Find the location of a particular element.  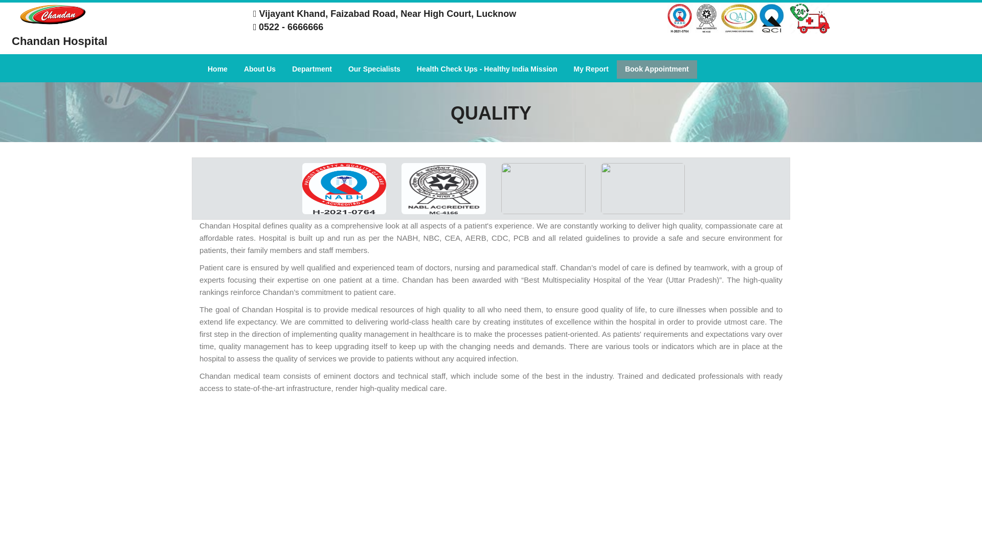

About Us is located at coordinates (259, 70).